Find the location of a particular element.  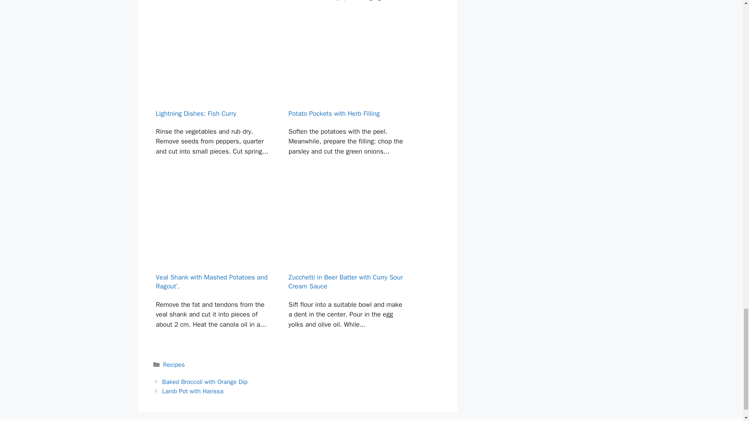

Taco Shells is located at coordinates (213, 9).